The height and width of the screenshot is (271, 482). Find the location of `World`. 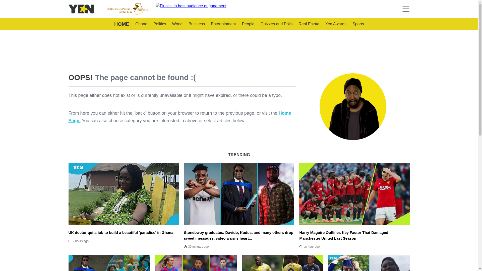

World is located at coordinates (128, 9).